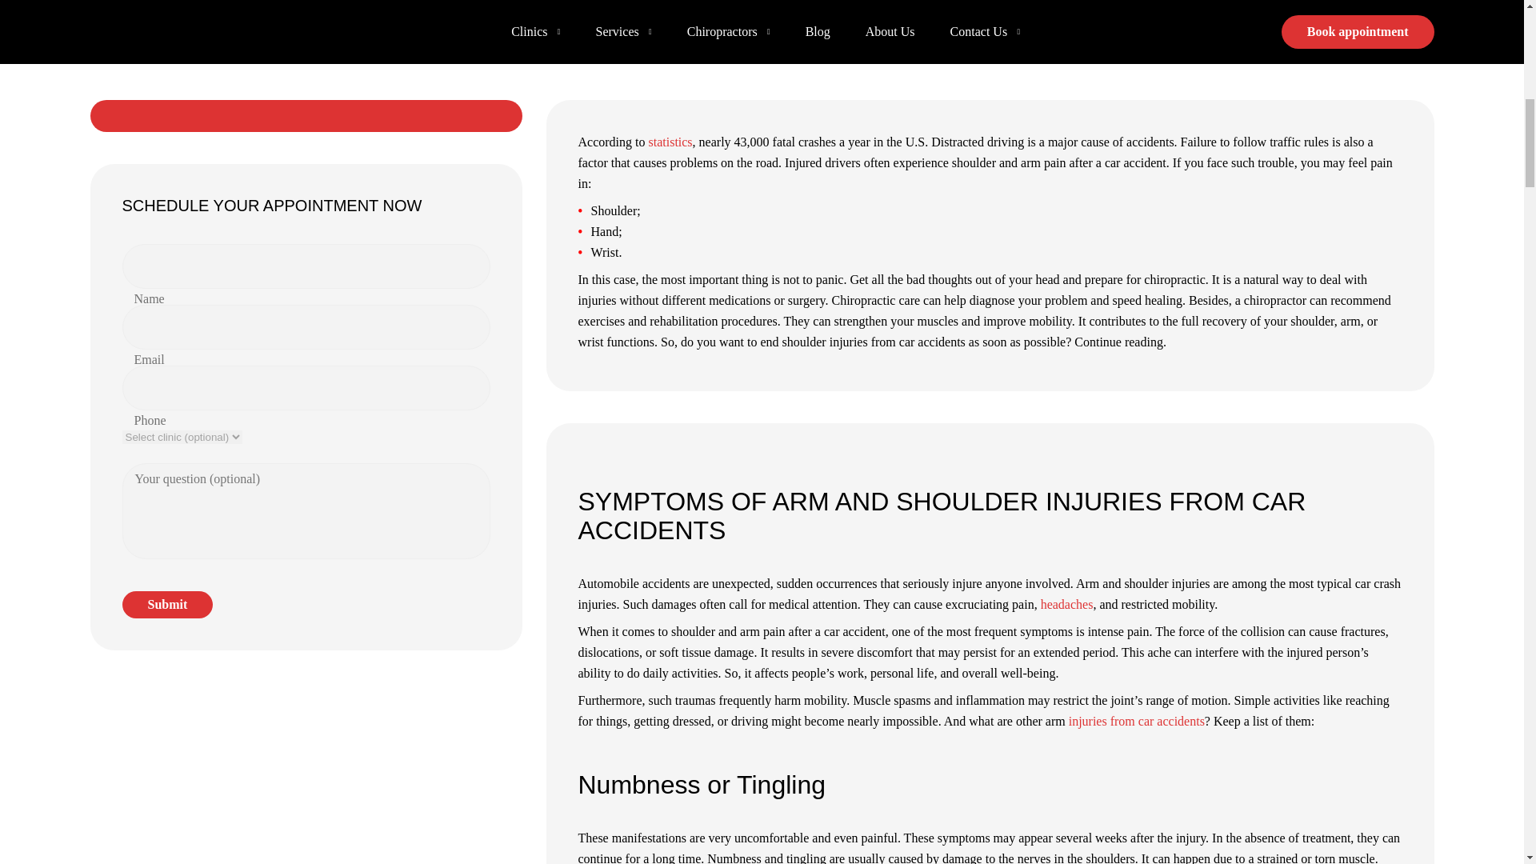  Describe the element at coordinates (670, 141) in the screenshot. I see `Nearly 43,000 people died on US roads last year` at that location.